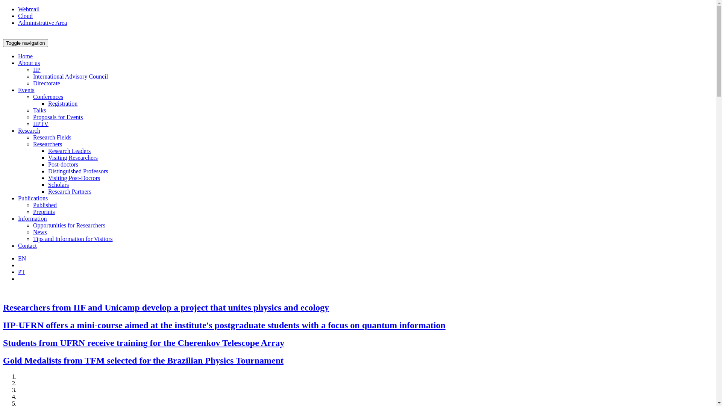 This screenshot has height=406, width=722. Describe the element at coordinates (59, 185) in the screenshot. I see `Scholars` at that location.